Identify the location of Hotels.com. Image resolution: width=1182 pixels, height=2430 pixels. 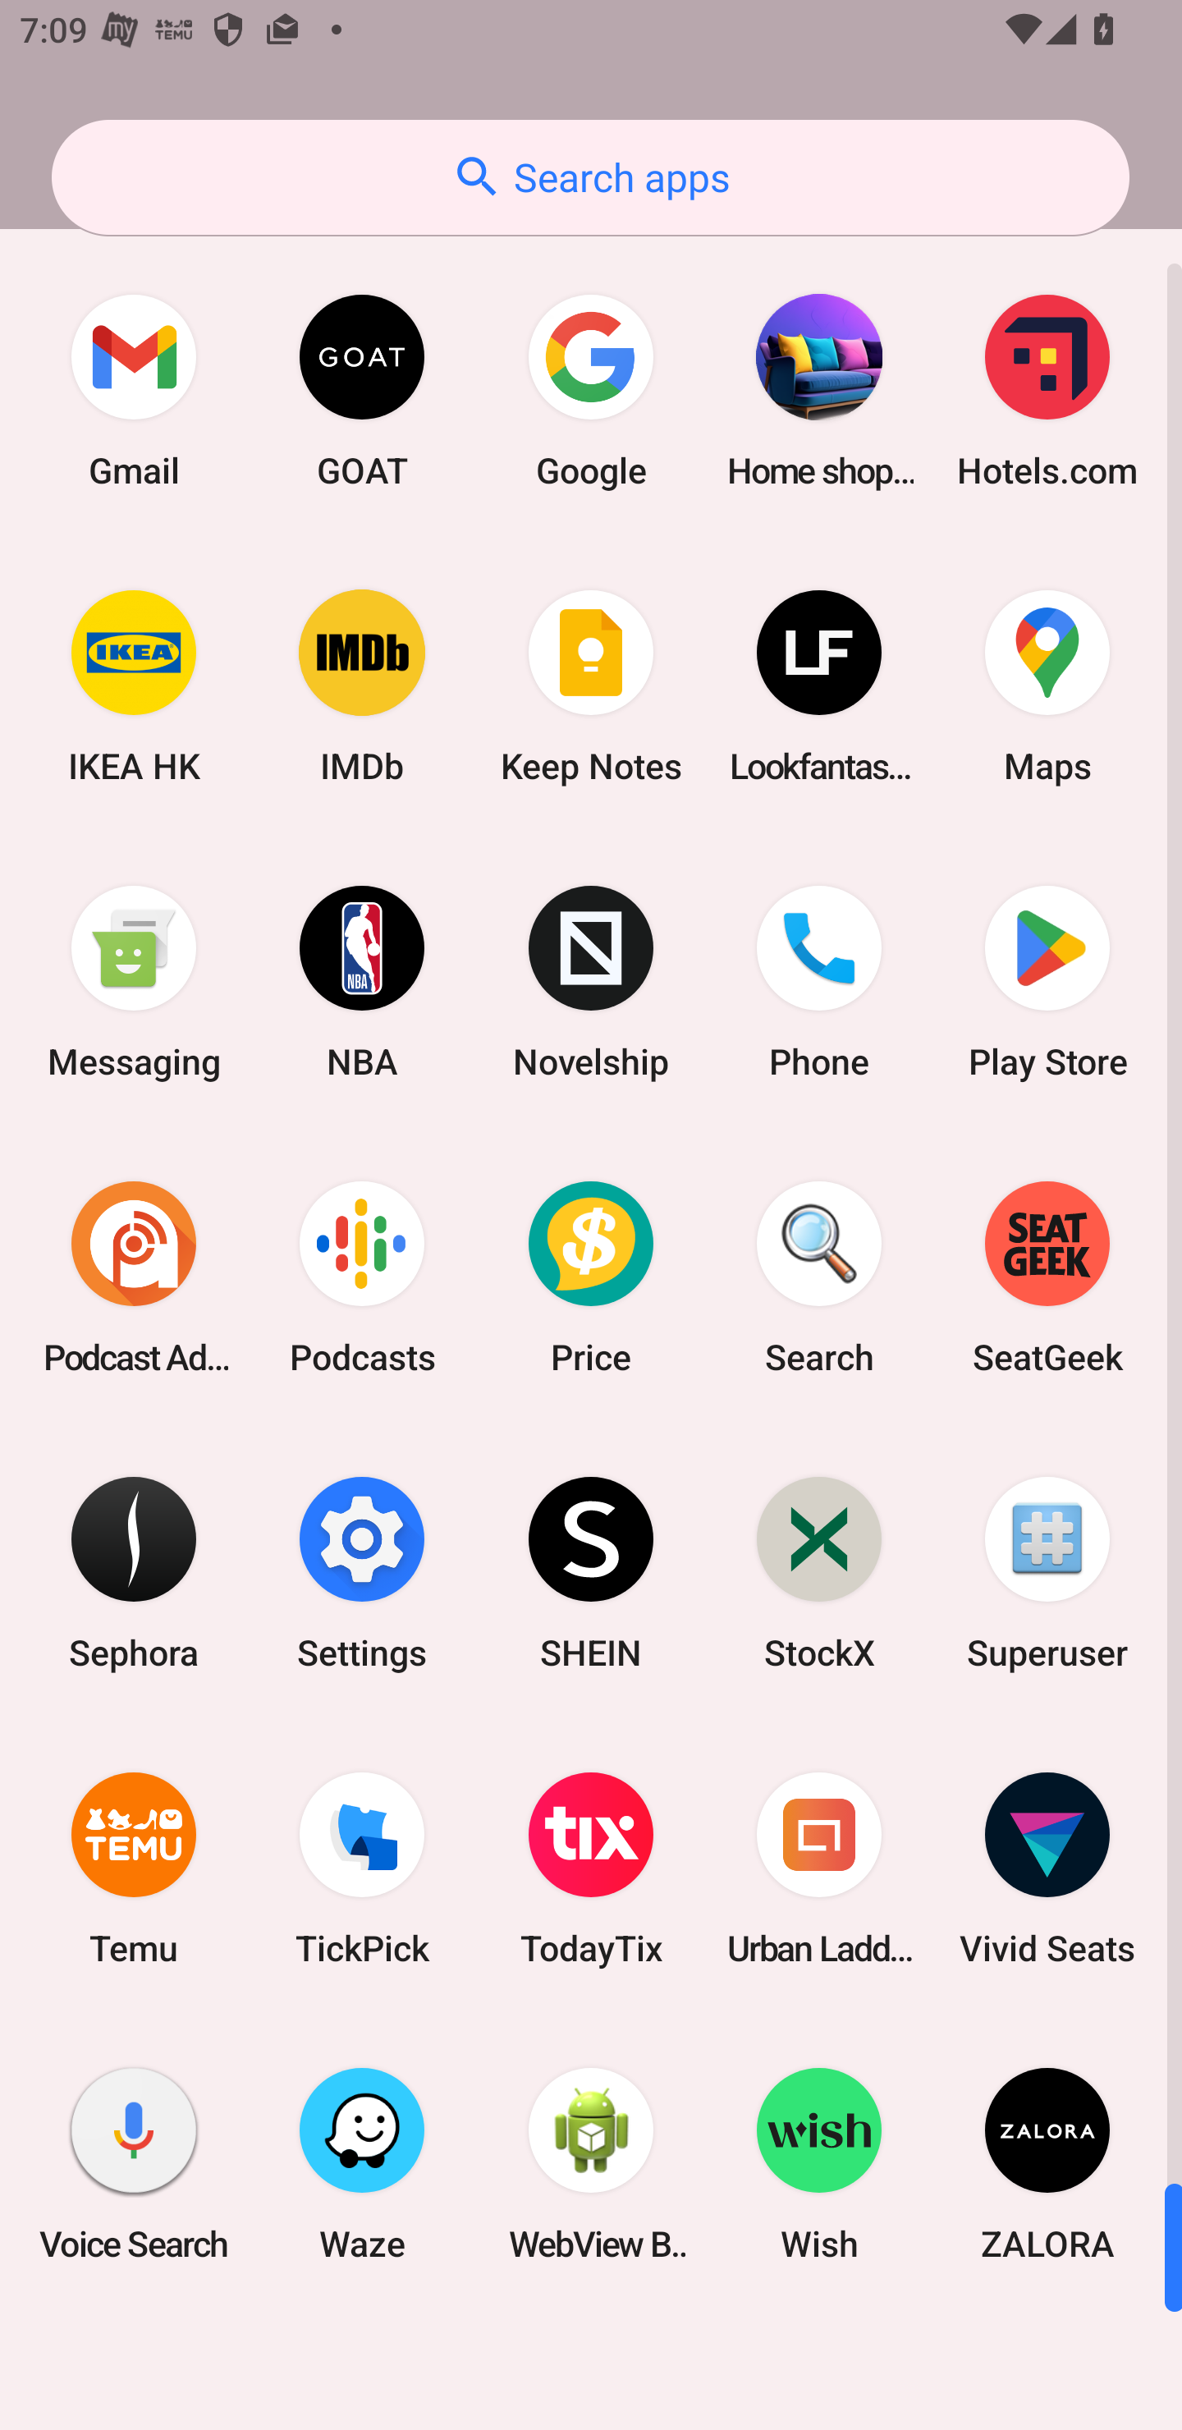
(1047, 391).